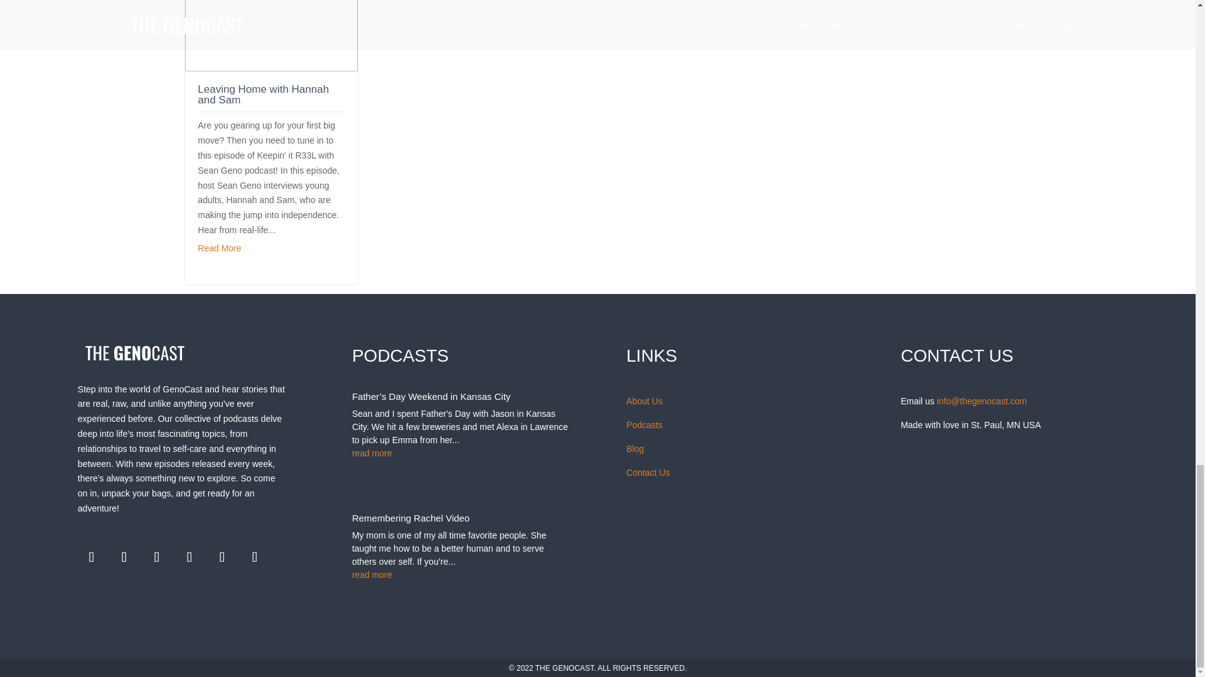  Describe the element at coordinates (255, 557) in the screenshot. I see `Follow on Amazon` at that location.